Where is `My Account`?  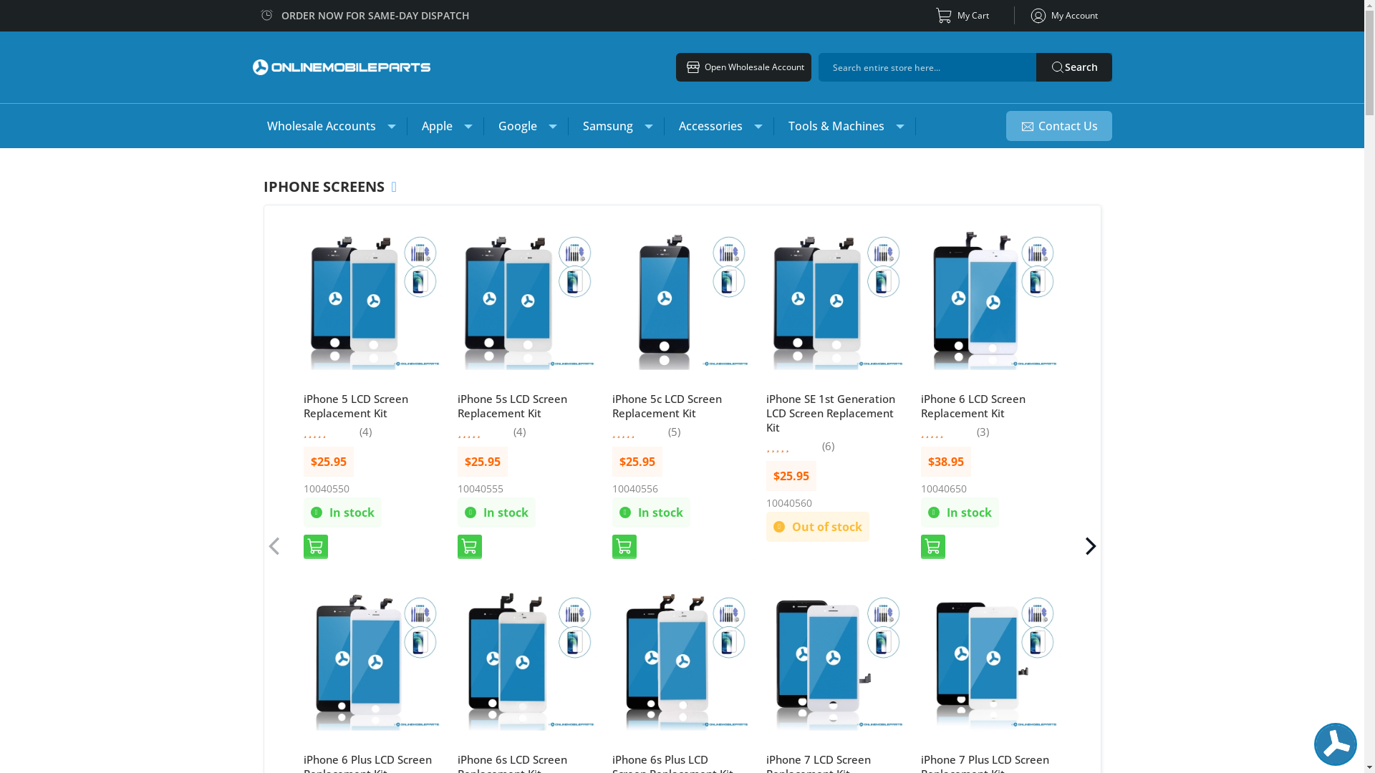 My Account is located at coordinates (1063, 16).